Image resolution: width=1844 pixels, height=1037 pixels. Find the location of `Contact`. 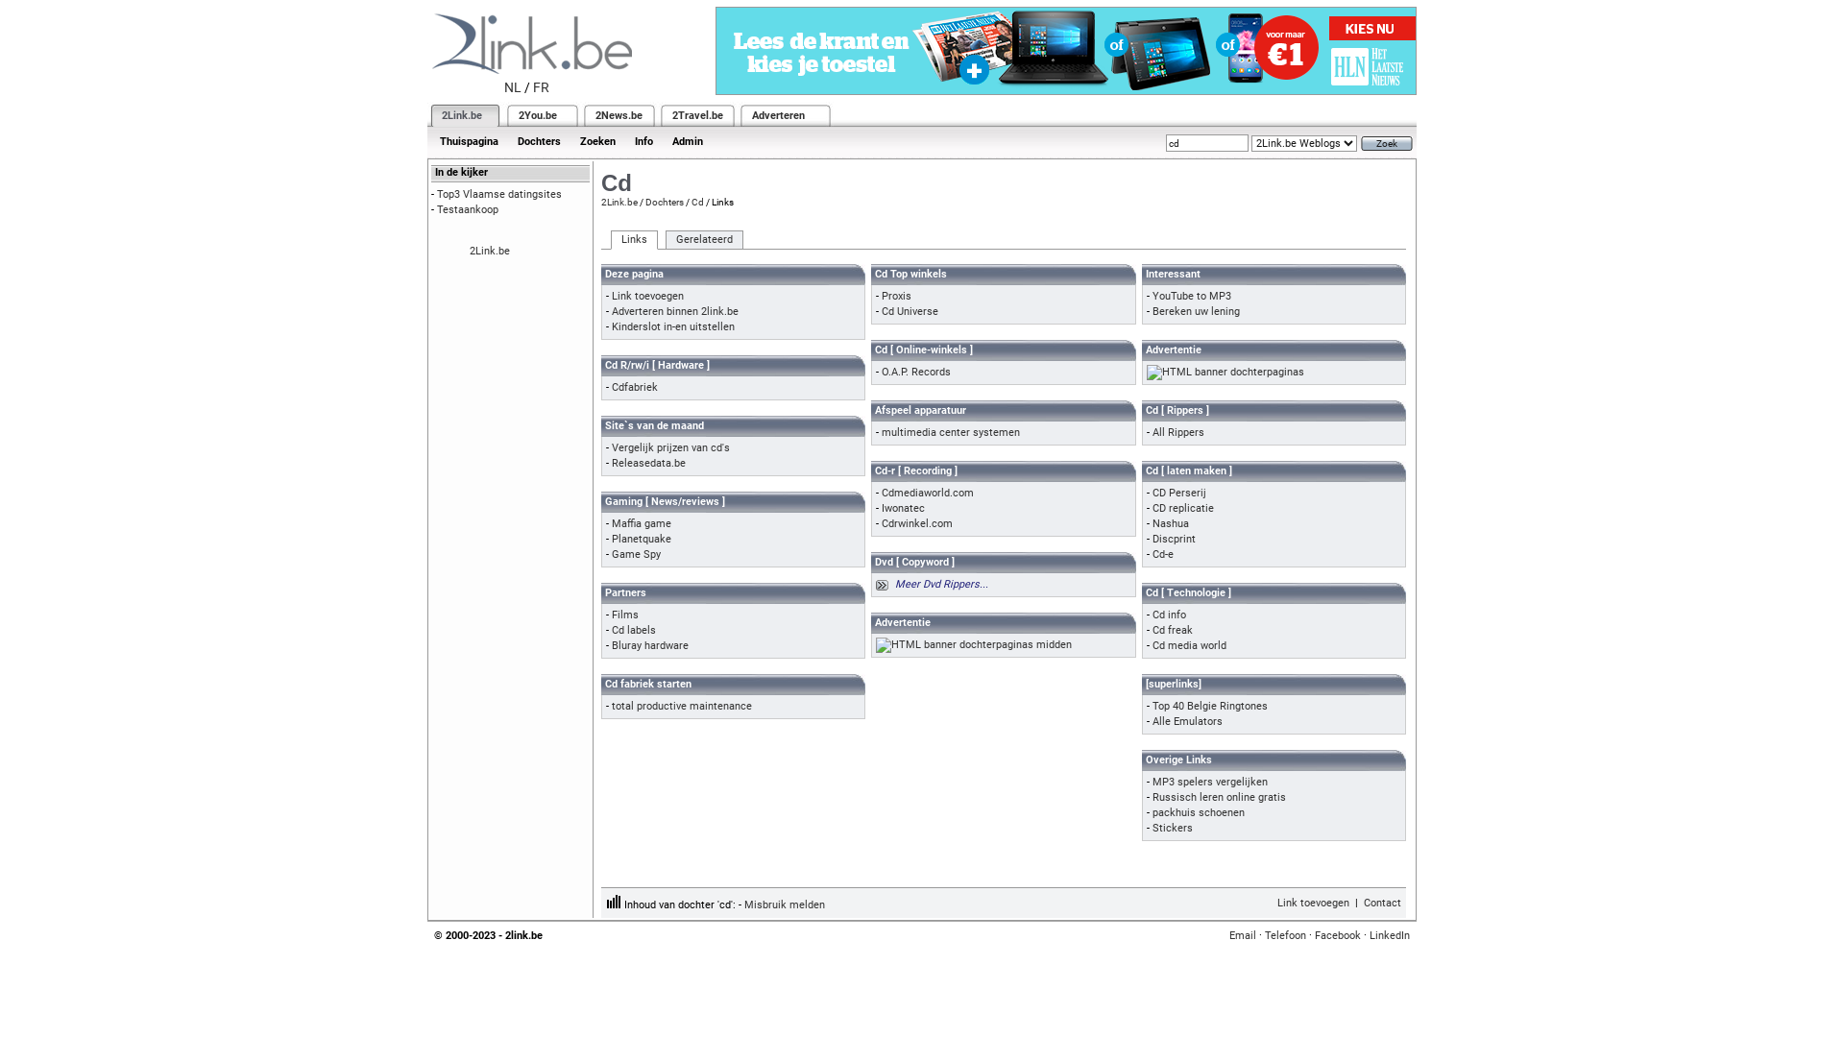

Contact is located at coordinates (1383, 903).